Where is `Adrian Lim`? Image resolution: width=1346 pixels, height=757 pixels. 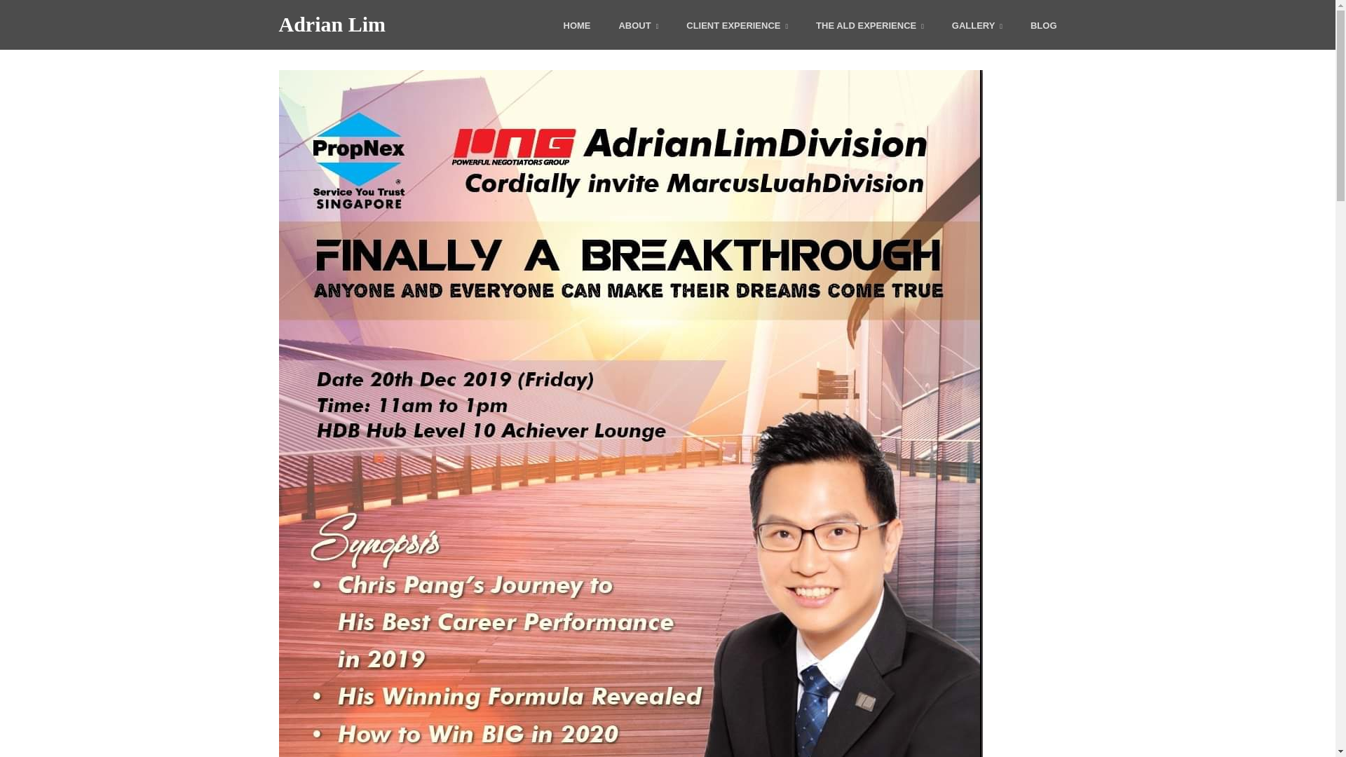 Adrian Lim is located at coordinates (332, 24).